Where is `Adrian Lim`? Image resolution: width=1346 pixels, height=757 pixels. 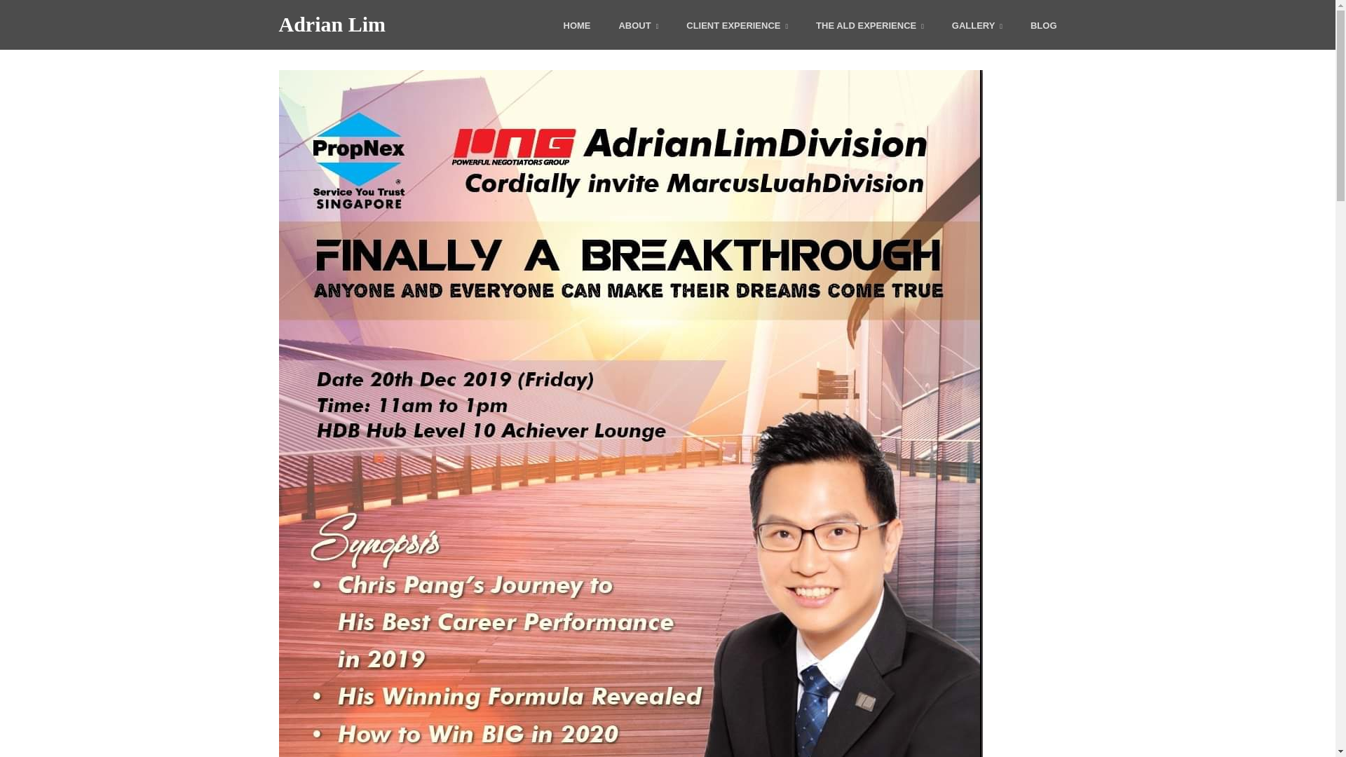 Adrian Lim is located at coordinates (332, 24).